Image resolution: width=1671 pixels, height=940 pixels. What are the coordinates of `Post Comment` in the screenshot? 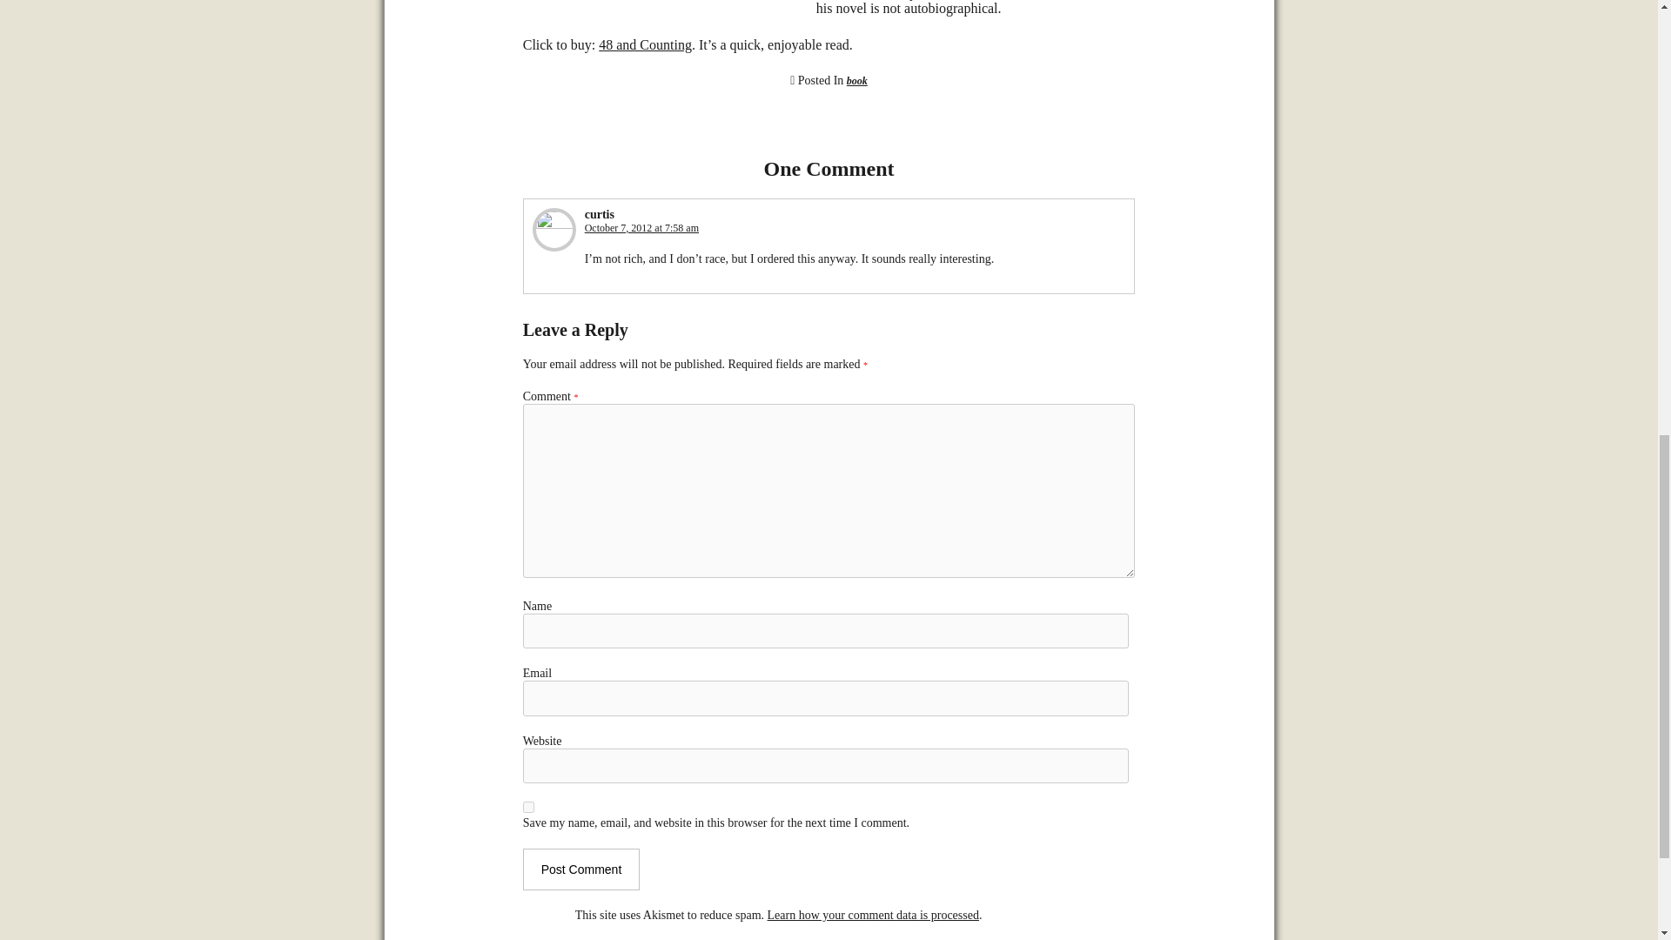 It's located at (581, 869).